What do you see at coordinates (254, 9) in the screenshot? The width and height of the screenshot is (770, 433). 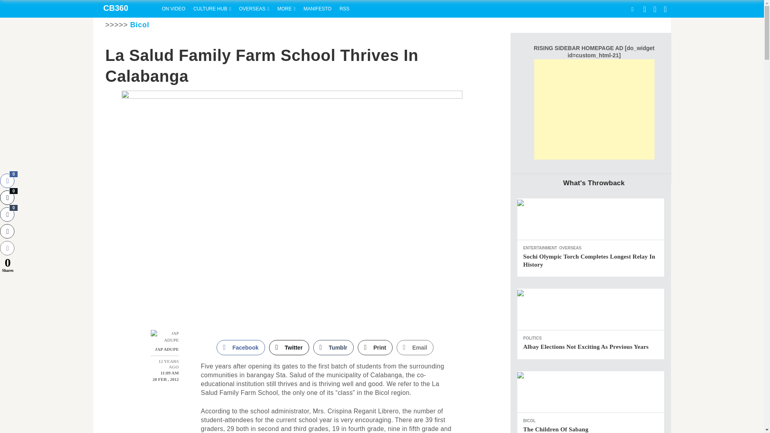 I see `world` at bounding box center [254, 9].